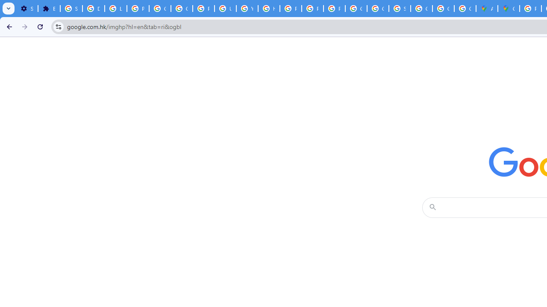 The width and height of the screenshot is (547, 307). What do you see at coordinates (27, 9) in the screenshot?
I see `Settings - On startup` at bounding box center [27, 9].